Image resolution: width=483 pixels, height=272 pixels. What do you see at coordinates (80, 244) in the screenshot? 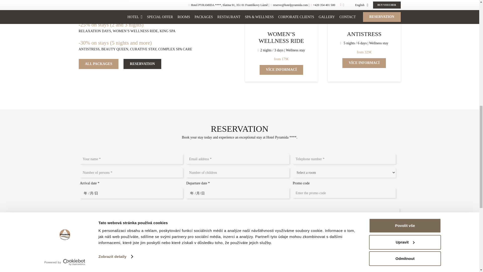
I see `1` at bounding box center [80, 244].